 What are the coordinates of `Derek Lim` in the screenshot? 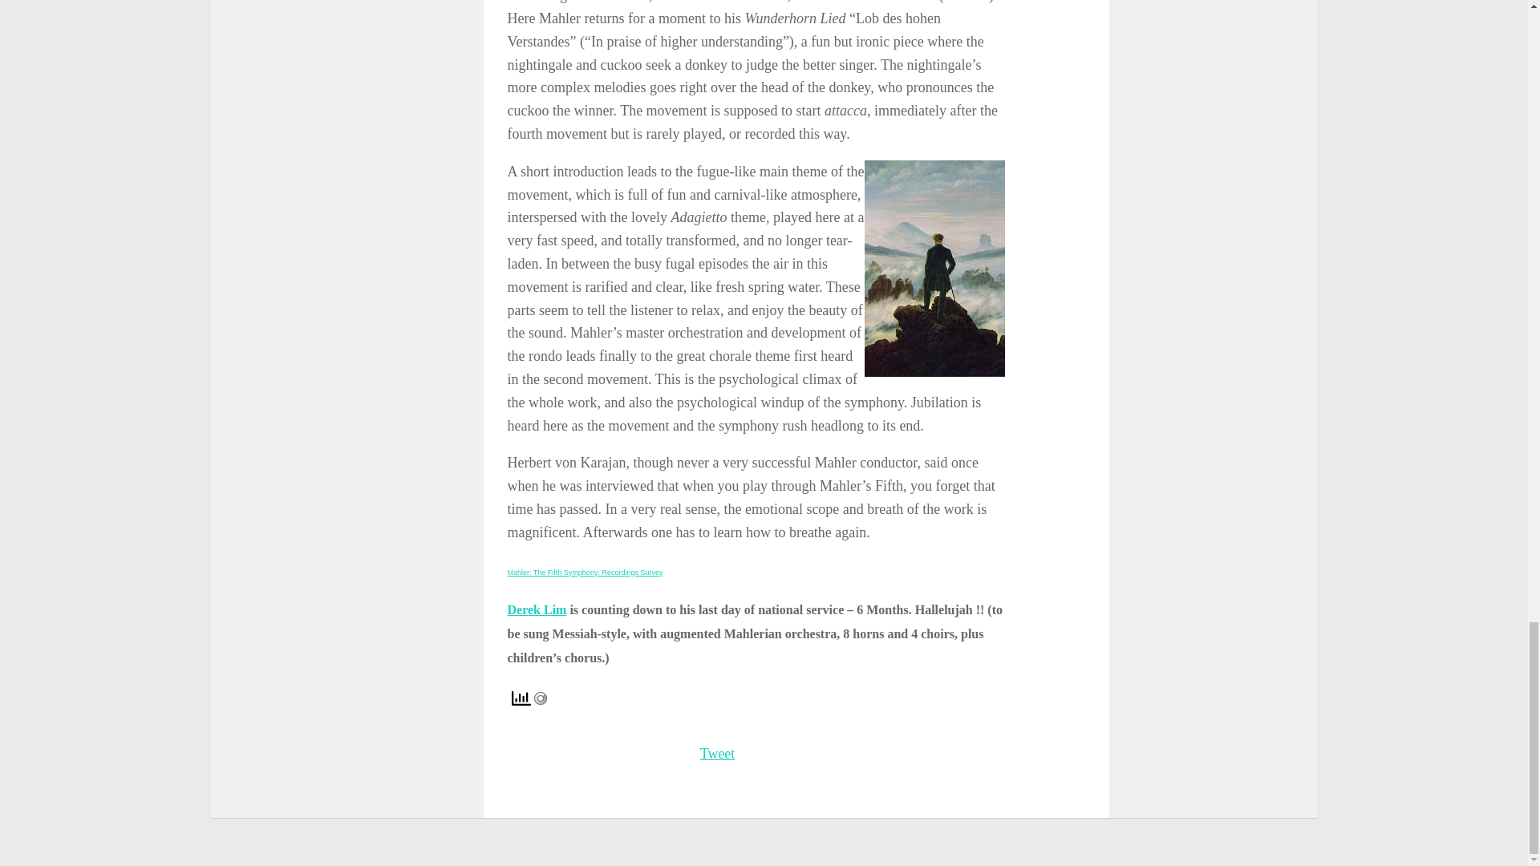 It's located at (536, 609).